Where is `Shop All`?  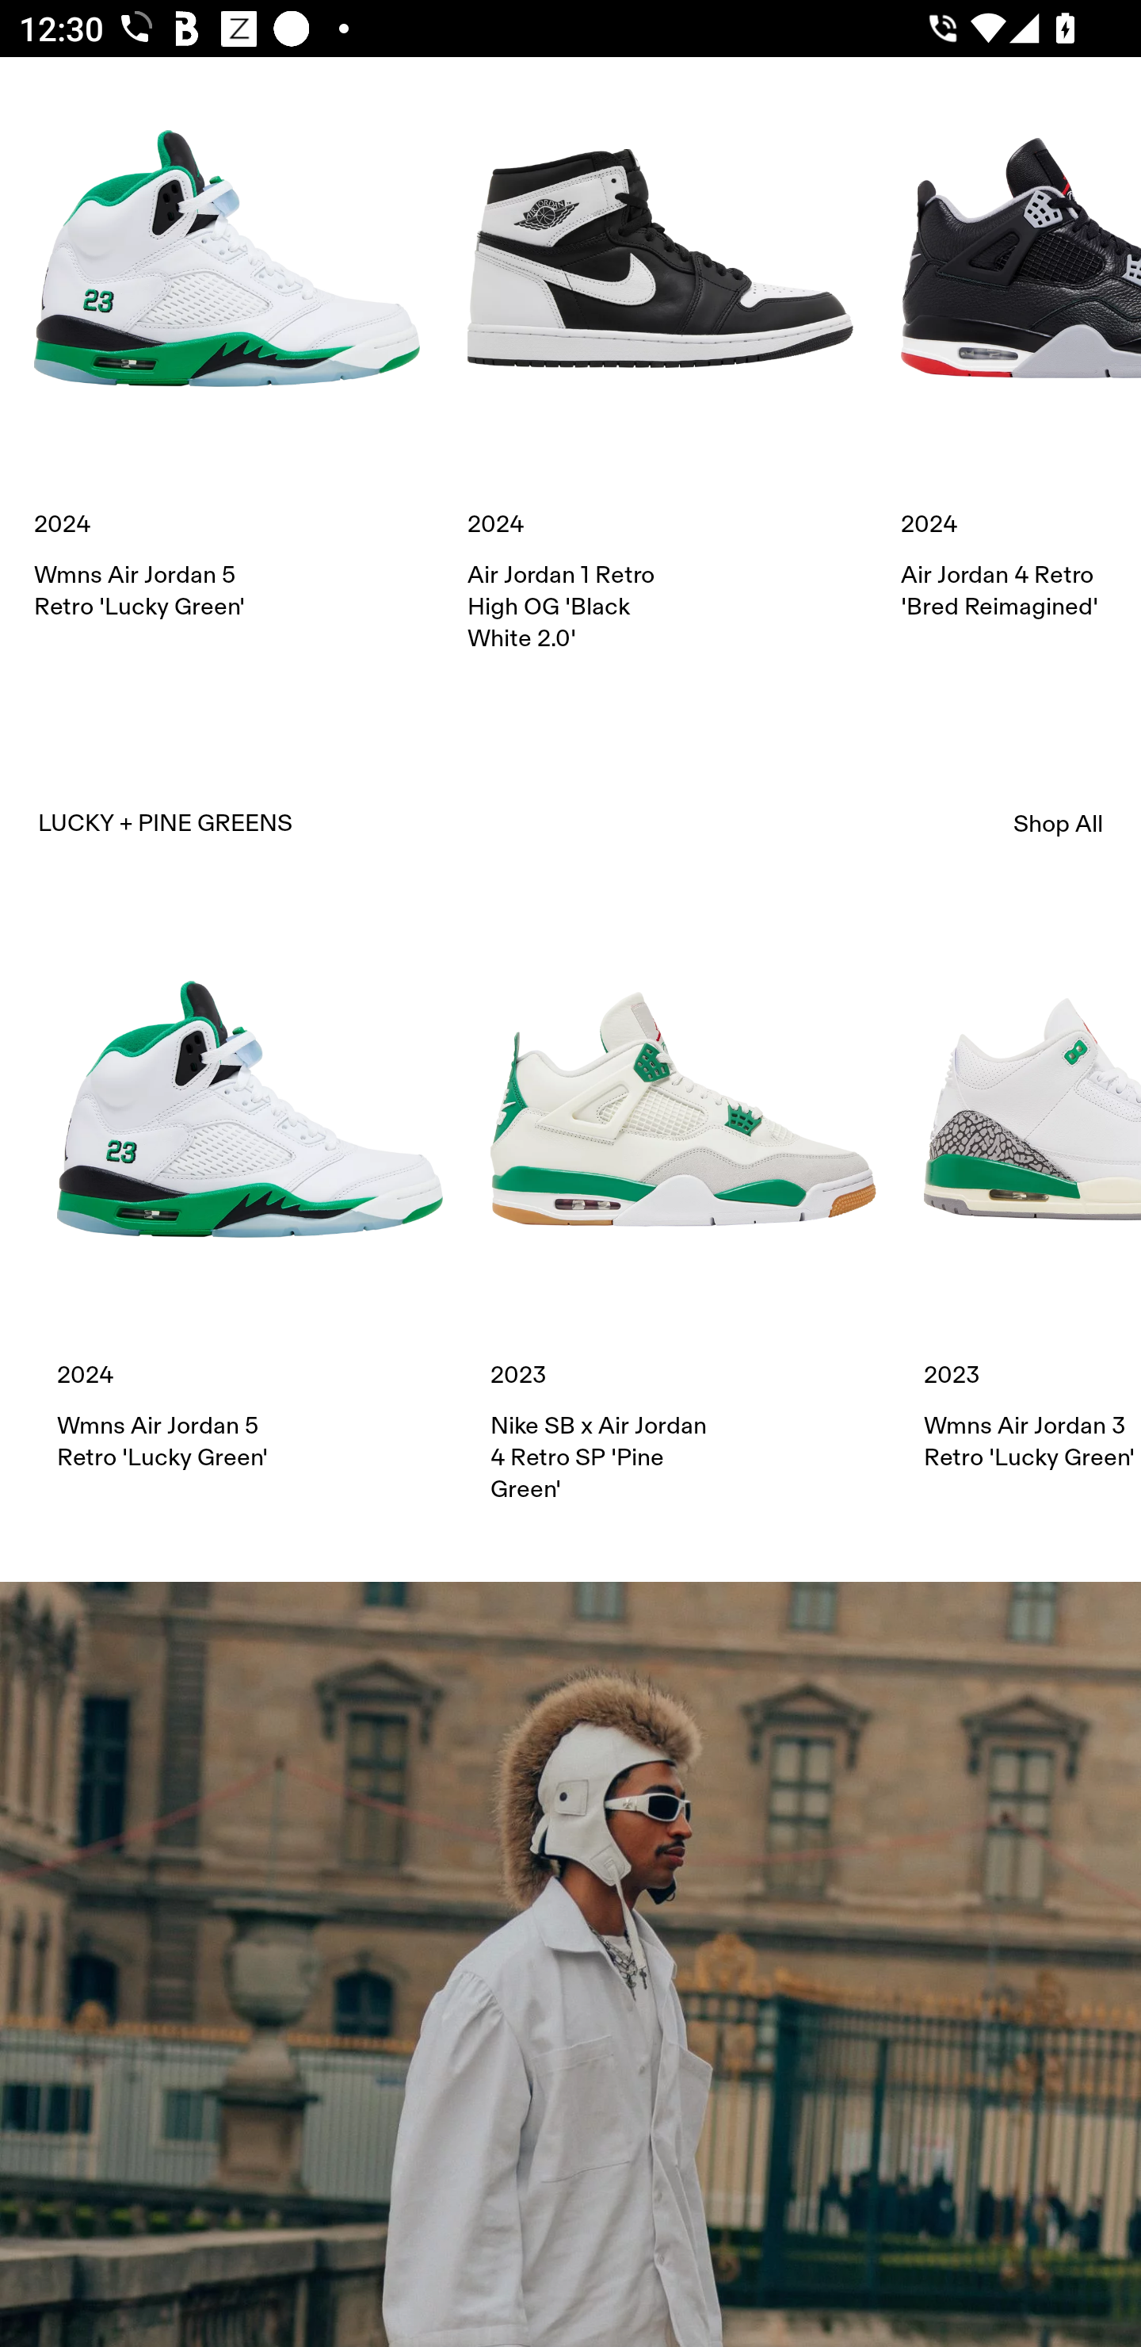
Shop All is located at coordinates (1059, 823).